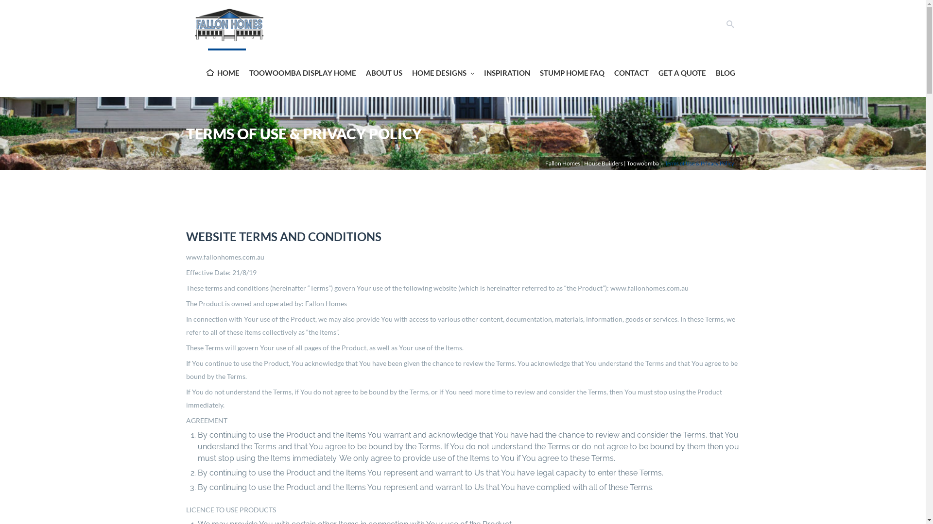  Describe the element at coordinates (682, 73) in the screenshot. I see `GET A QUOTE` at that location.